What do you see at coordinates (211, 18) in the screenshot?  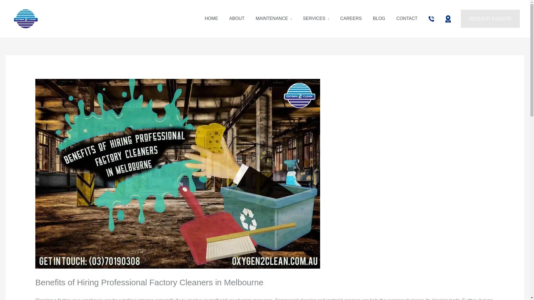 I see `HOME` at bounding box center [211, 18].